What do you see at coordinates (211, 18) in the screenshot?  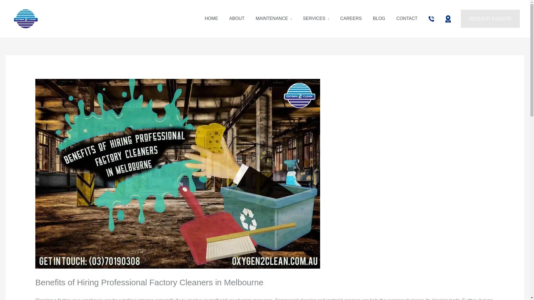 I see `HOME` at bounding box center [211, 18].